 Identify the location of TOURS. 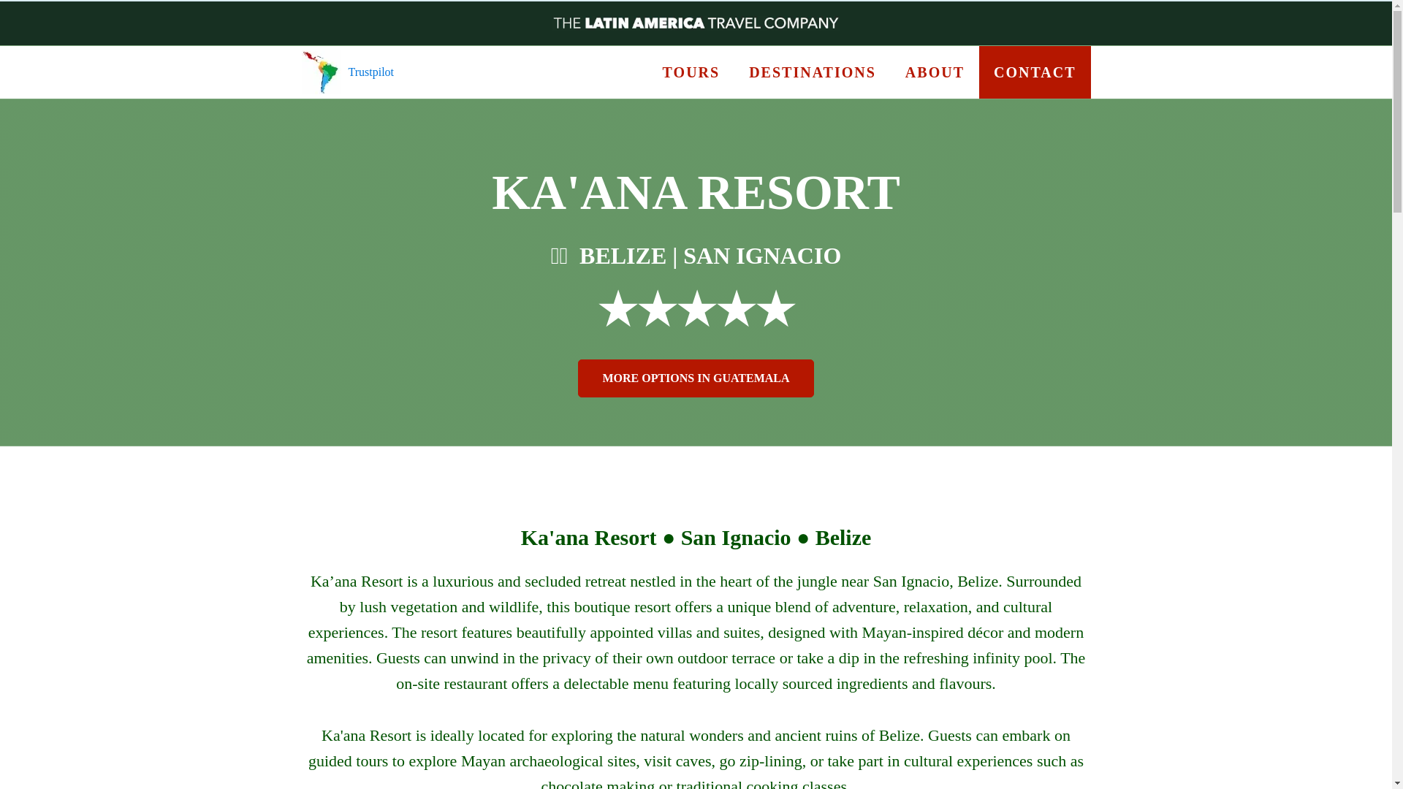
(691, 72).